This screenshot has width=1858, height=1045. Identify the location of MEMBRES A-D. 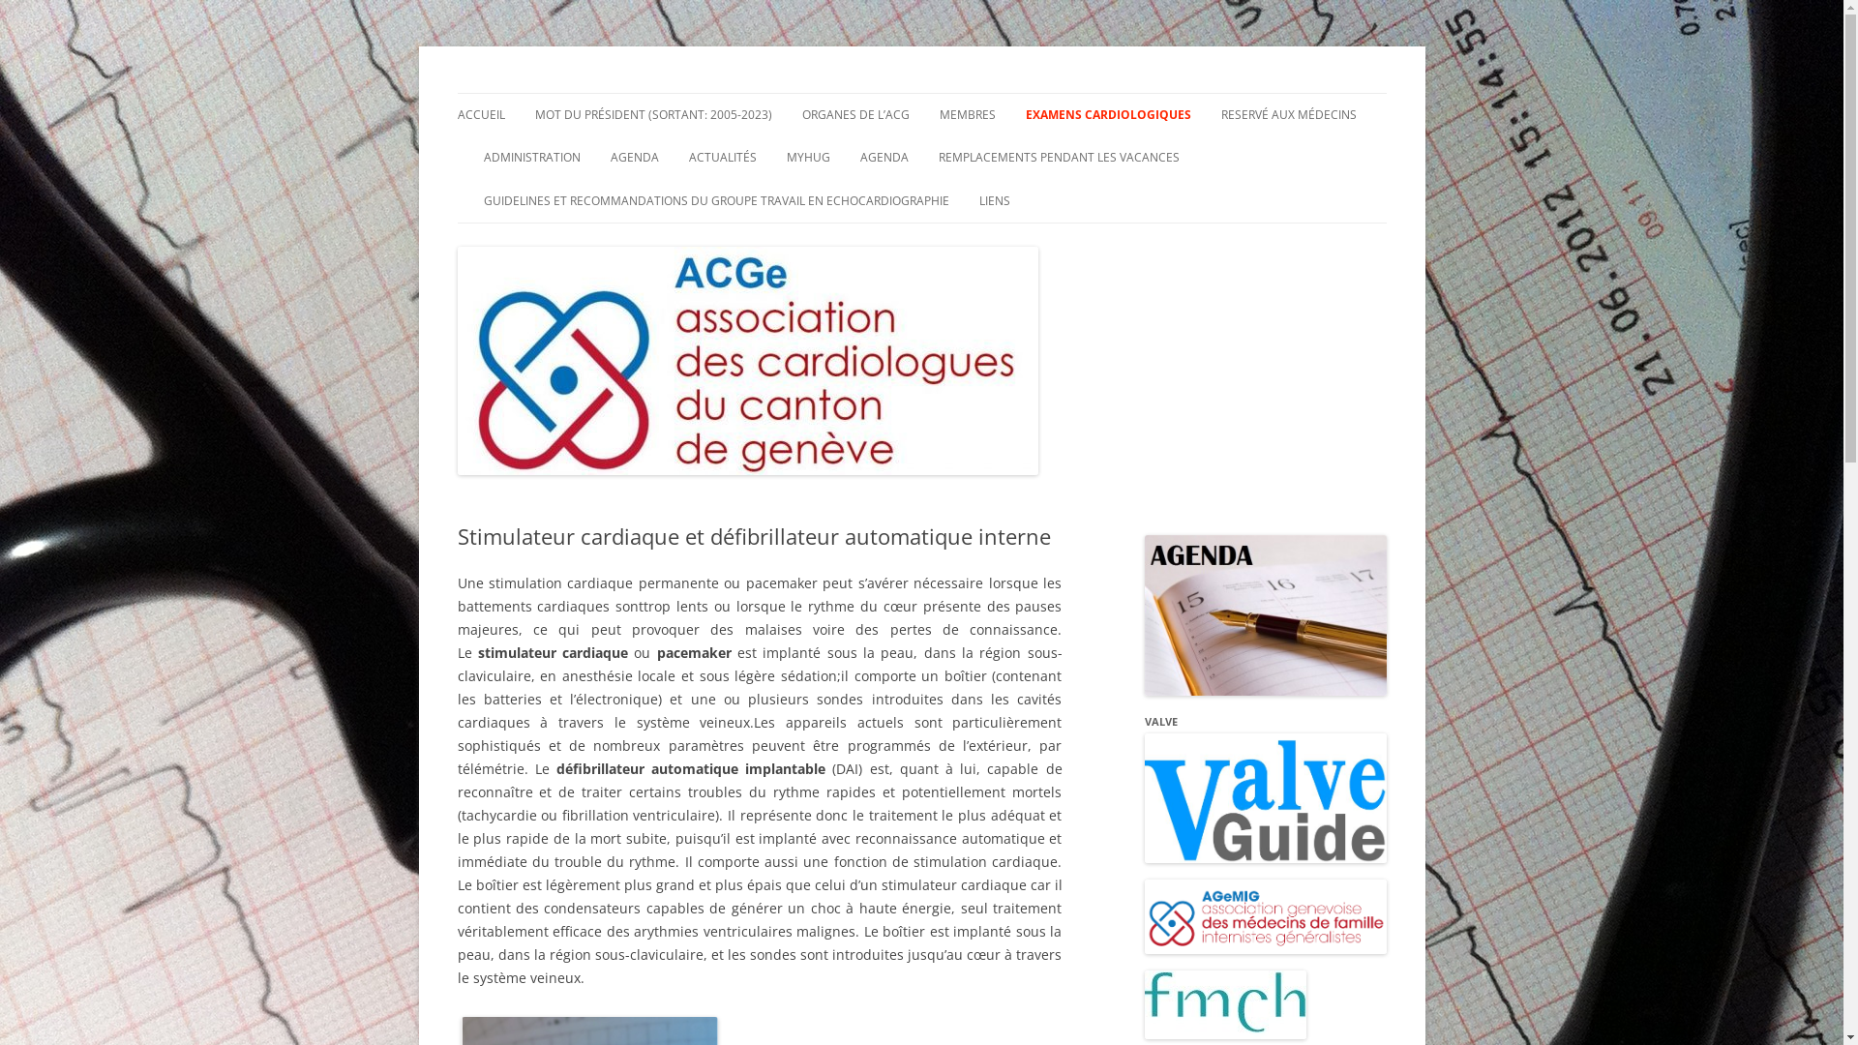
(1035, 157).